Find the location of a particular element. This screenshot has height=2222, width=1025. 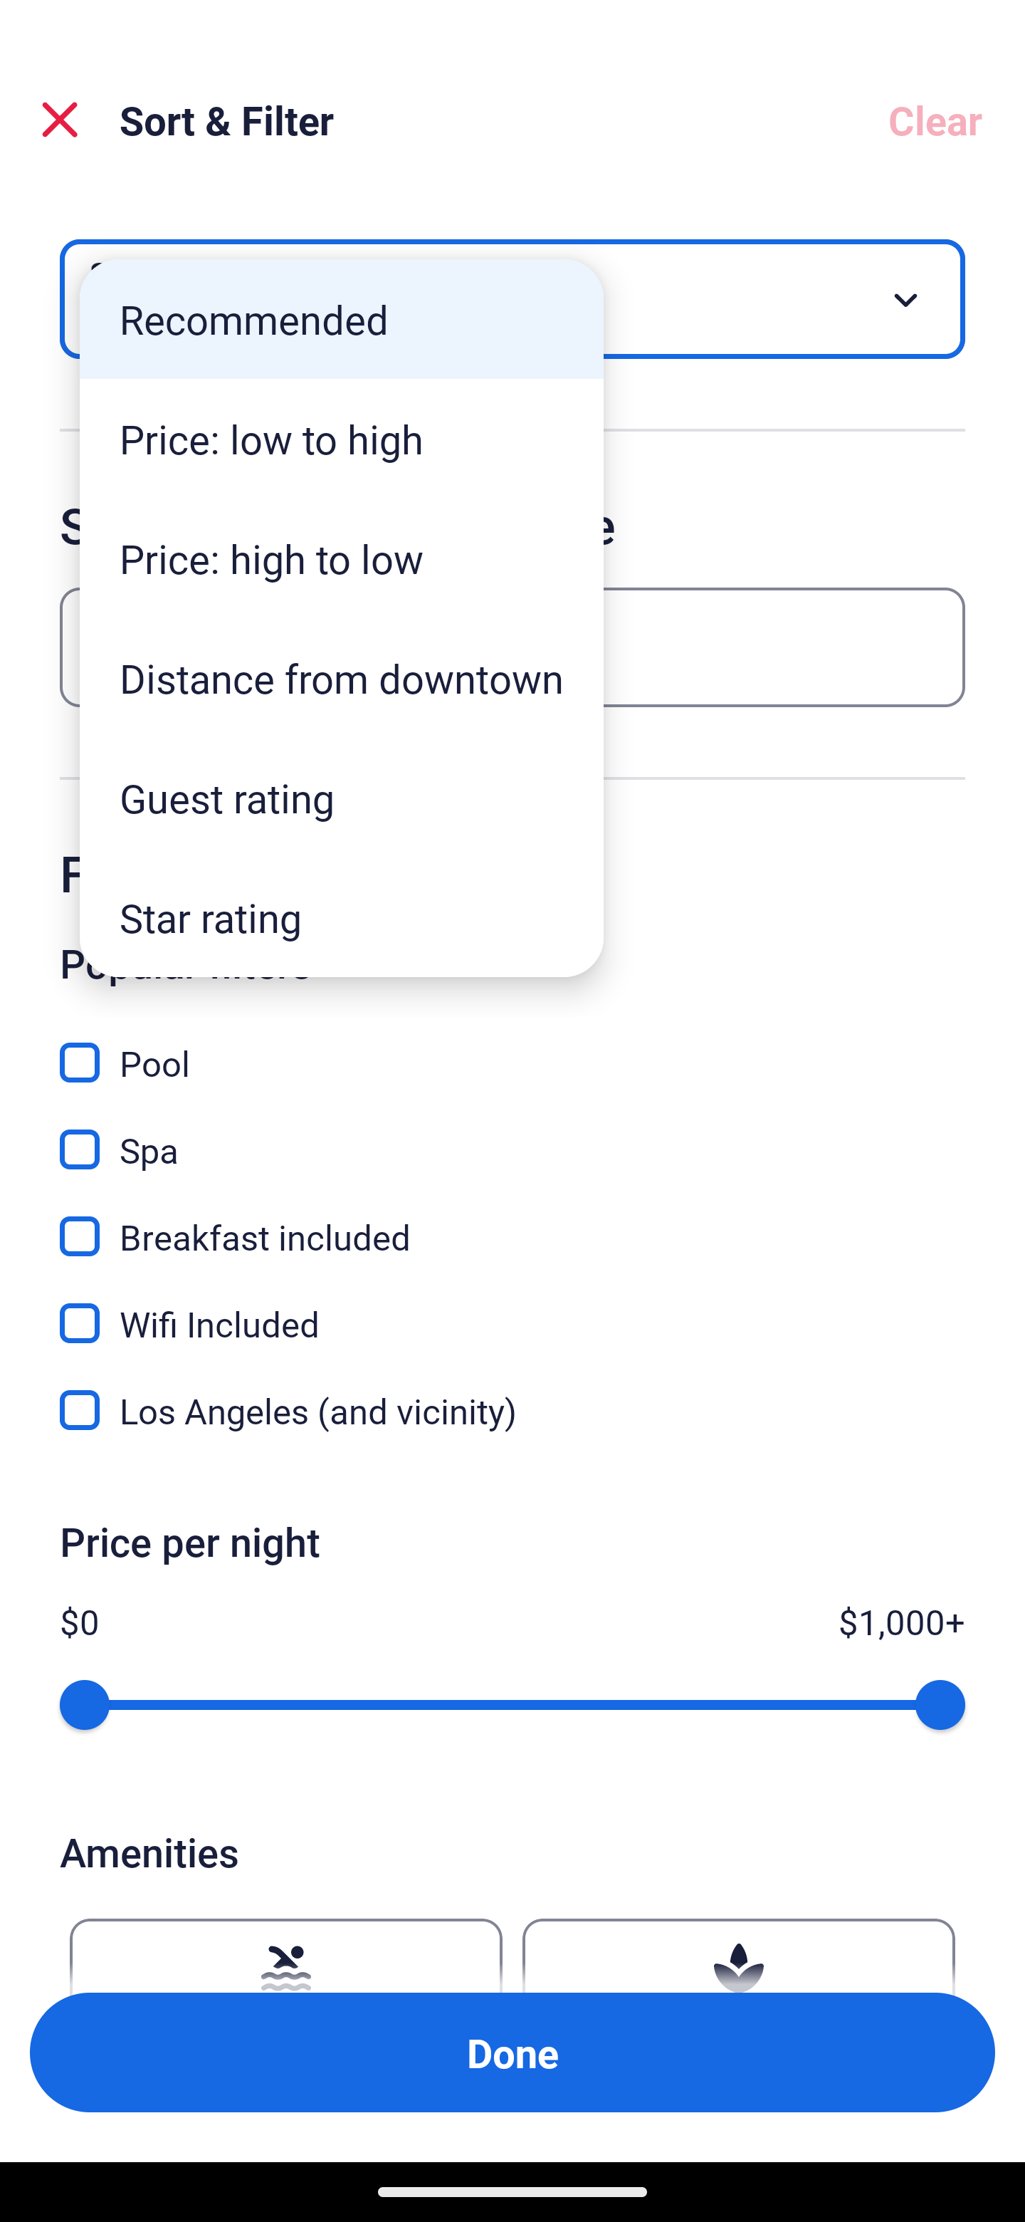

Star rating is located at coordinates (342, 917).